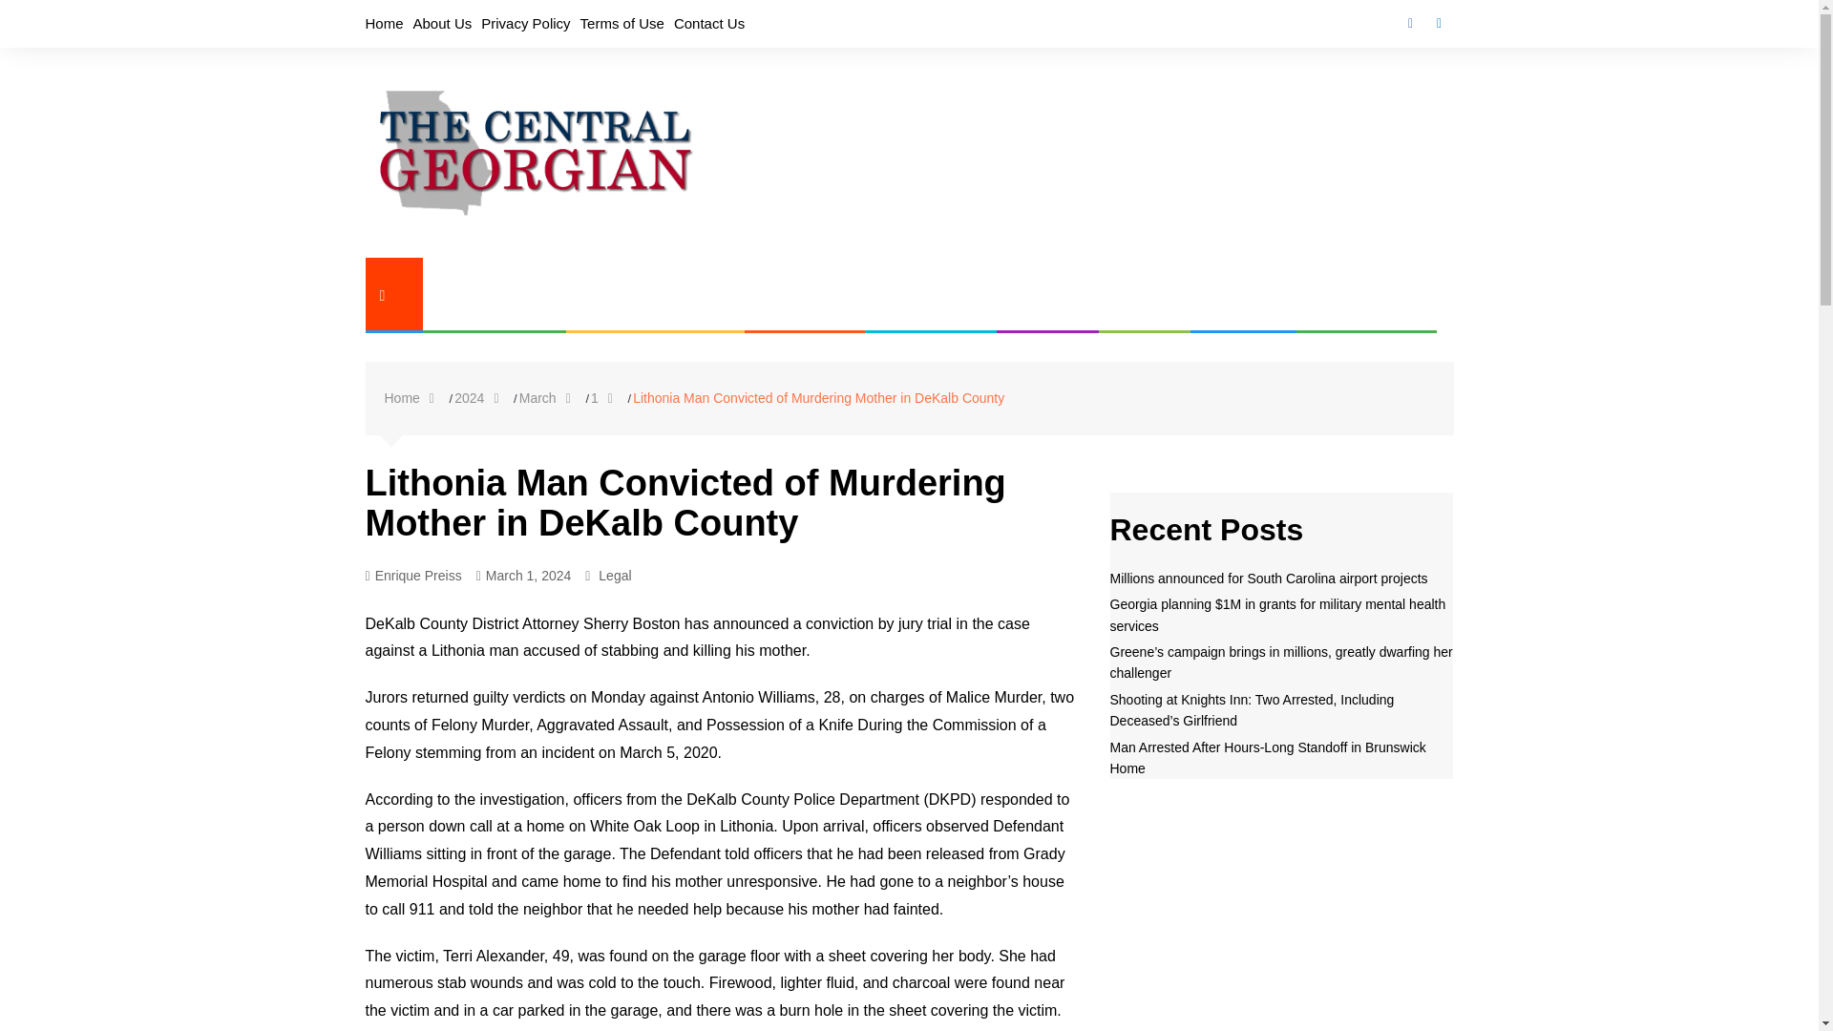  I want to click on Terms of Use, so click(622, 23).